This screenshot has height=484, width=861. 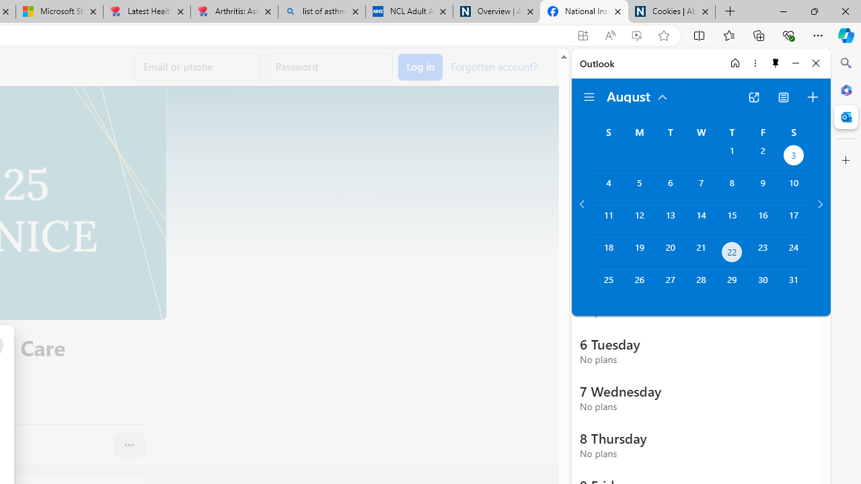 I want to click on Saturday, August 31, 2024. , so click(x=794, y=286).